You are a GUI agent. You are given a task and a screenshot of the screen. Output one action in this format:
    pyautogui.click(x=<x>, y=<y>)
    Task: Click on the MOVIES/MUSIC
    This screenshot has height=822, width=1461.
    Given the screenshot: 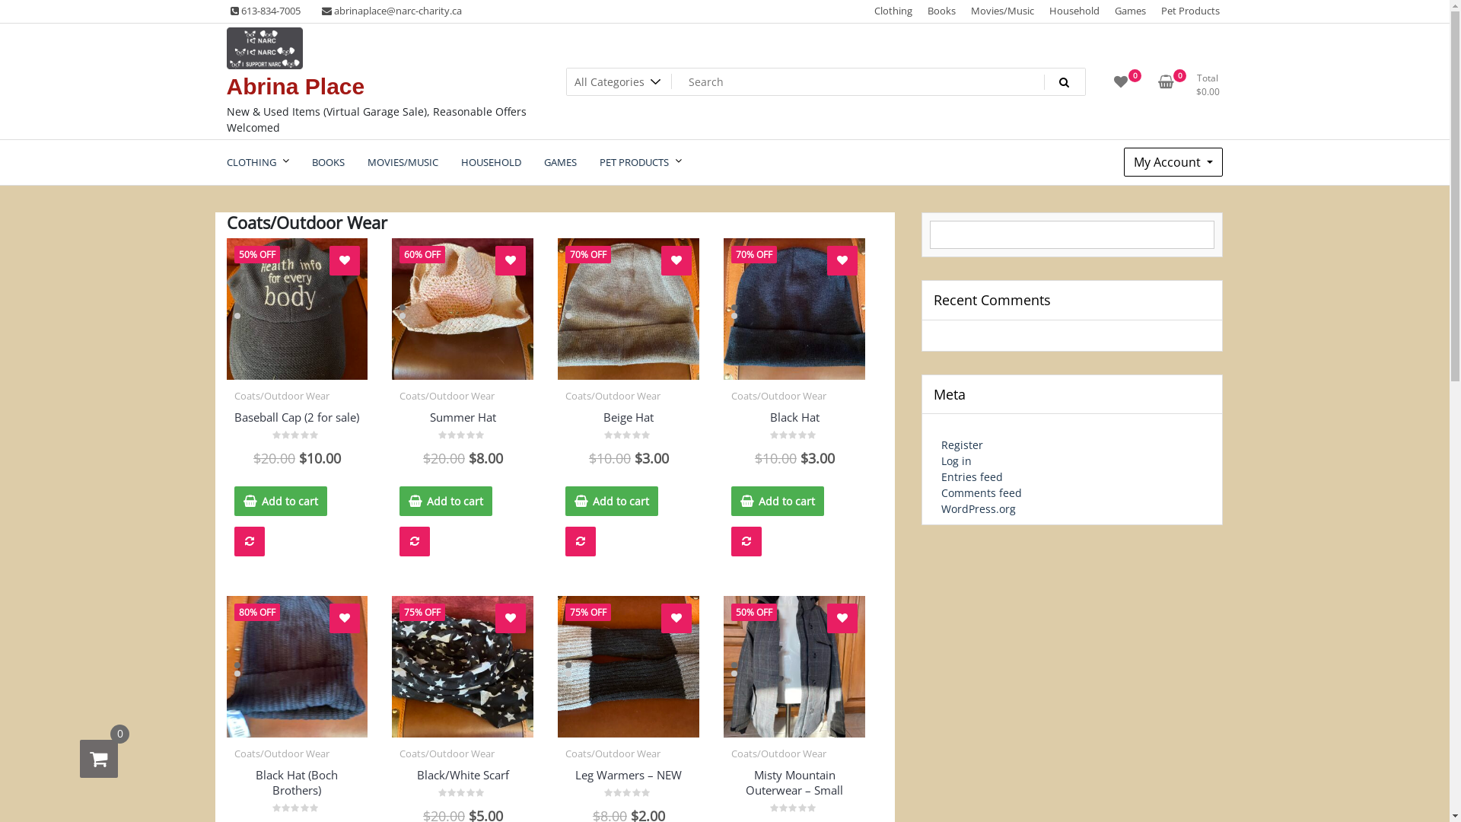 What is the action you would take?
    pyautogui.click(x=403, y=162)
    